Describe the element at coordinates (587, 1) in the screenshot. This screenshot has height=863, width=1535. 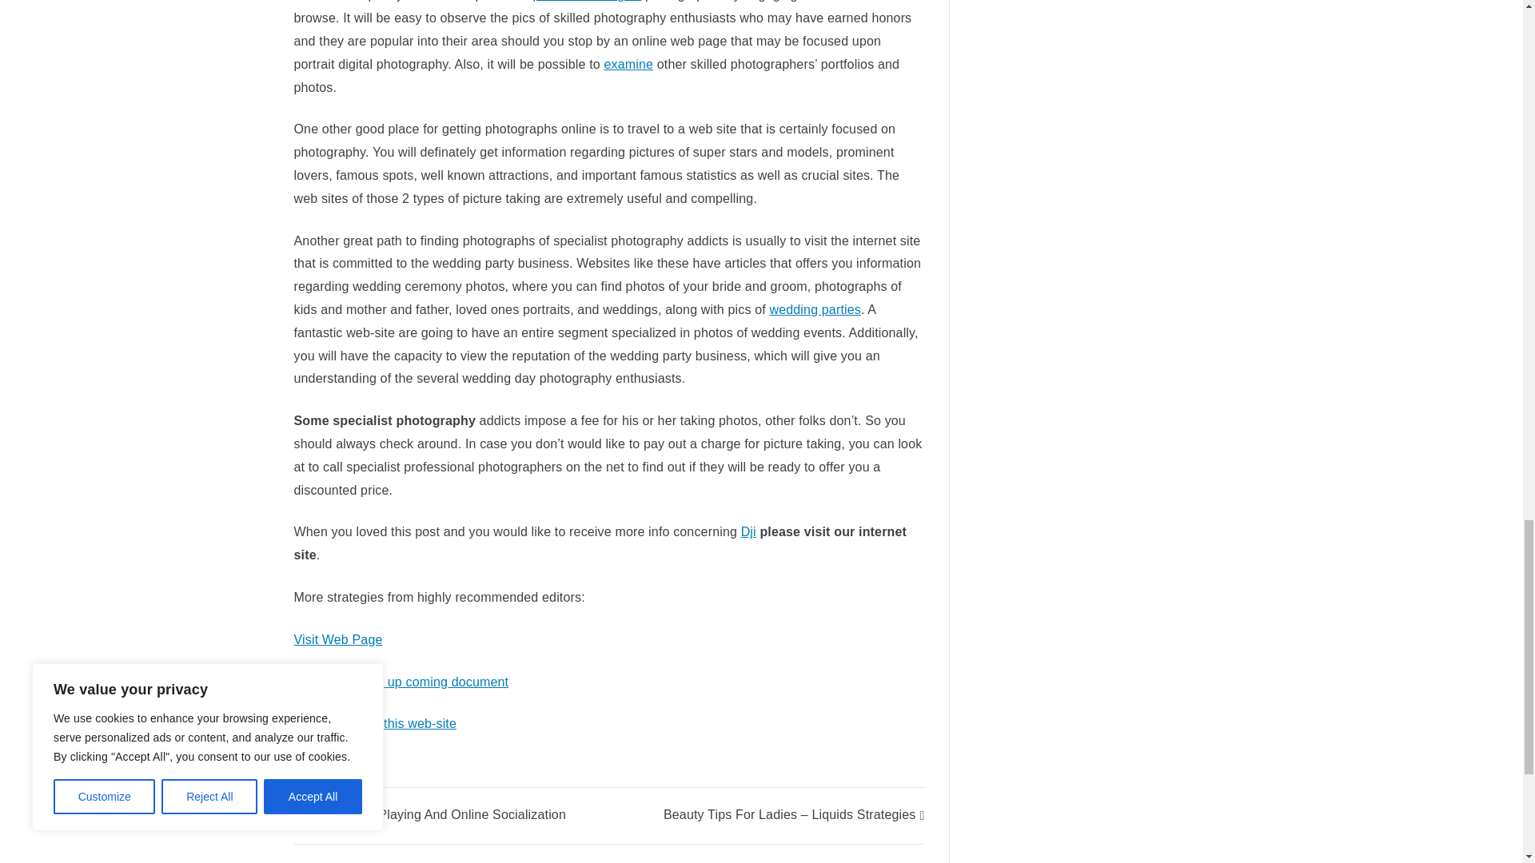
I see `professional digital` at that location.